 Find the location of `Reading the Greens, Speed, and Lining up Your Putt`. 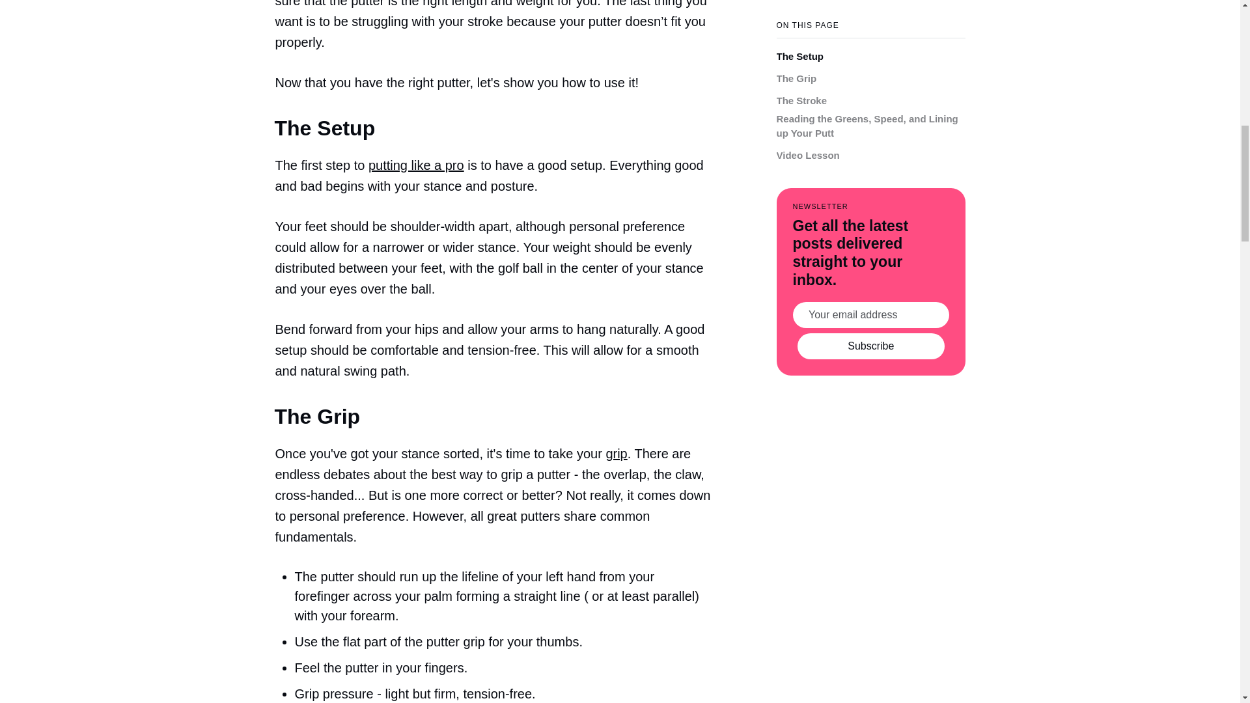

Reading the Greens, Speed, and Lining up Your Putt is located at coordinates (870, 105).